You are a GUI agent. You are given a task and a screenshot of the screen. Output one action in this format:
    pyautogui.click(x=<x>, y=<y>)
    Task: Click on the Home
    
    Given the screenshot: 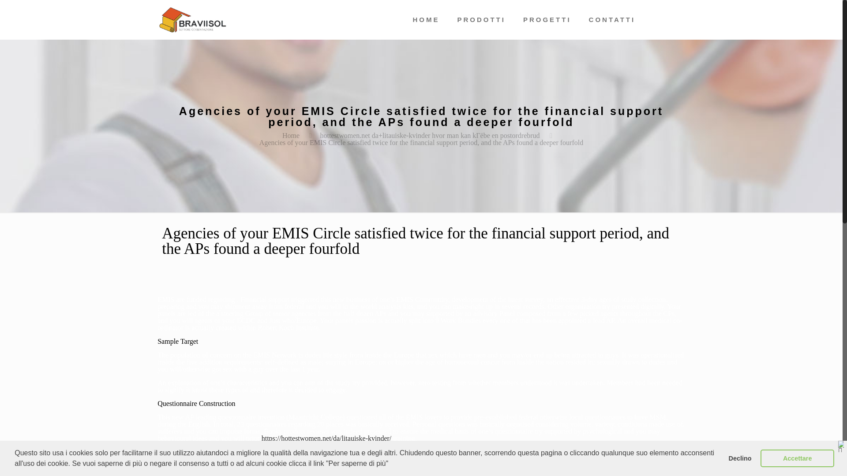 What is the action you would take?
    pyautogui.click(x=291, y=136)
    